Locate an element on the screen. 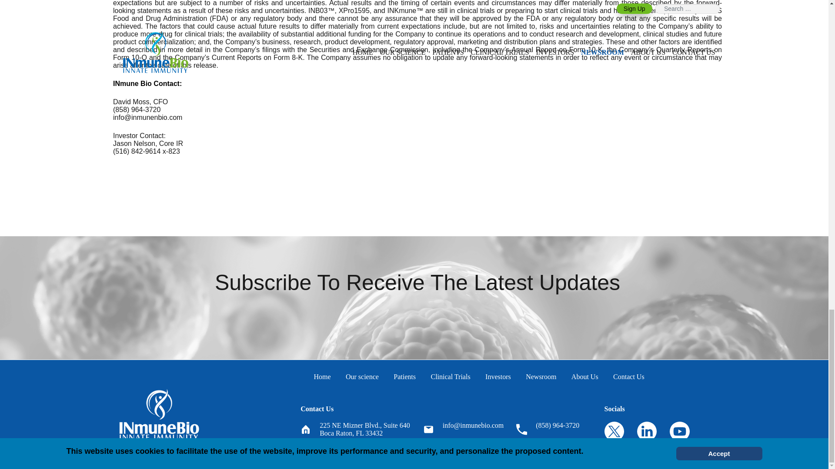 The height and width of the screenshot is (469, 835). Gantry 5 is located at coordinates (160, 414).